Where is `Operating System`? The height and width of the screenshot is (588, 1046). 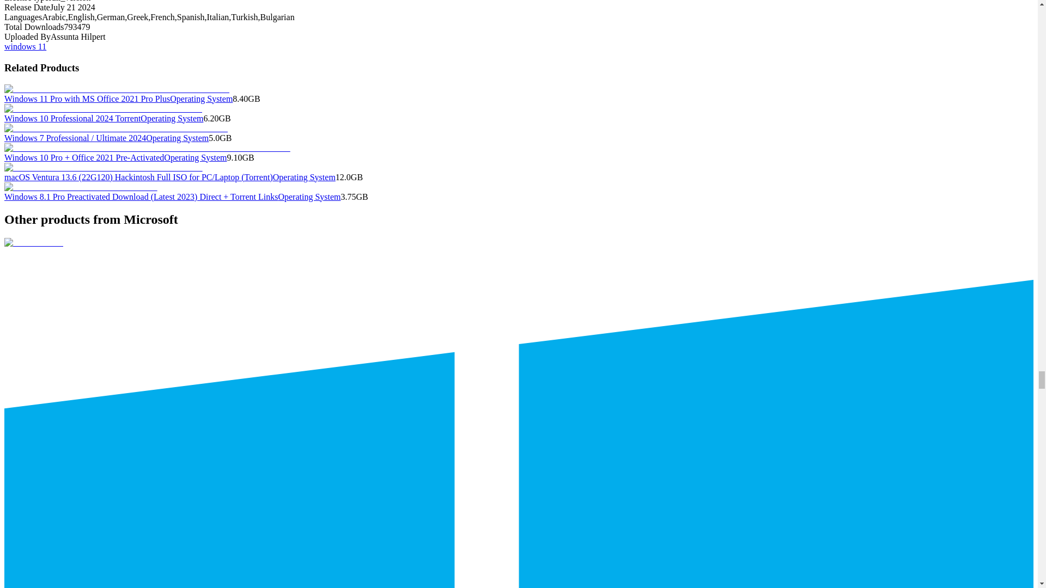
Operating System is located at coordinates (177, 138).